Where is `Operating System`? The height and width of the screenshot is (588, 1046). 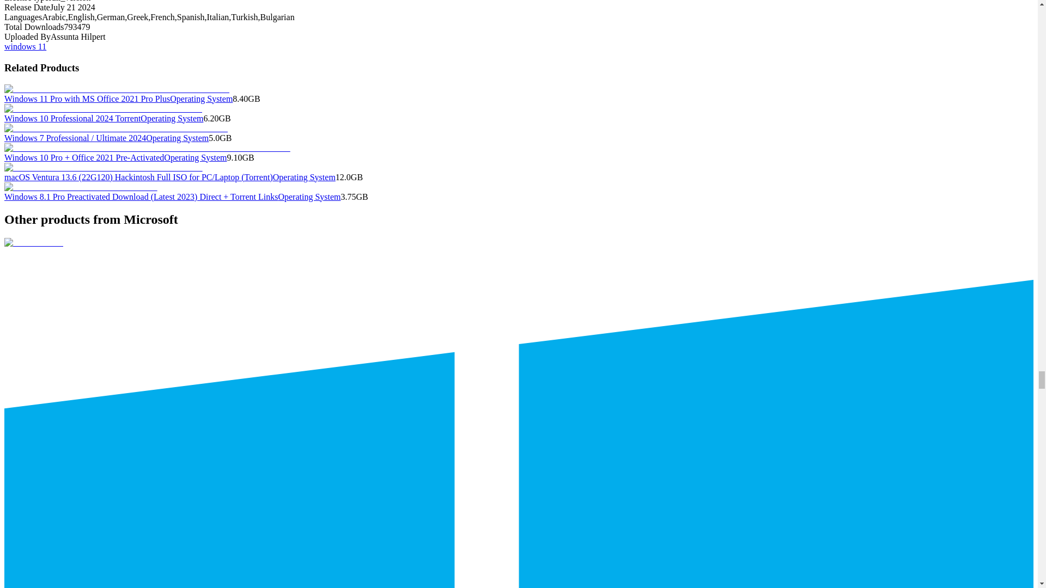
Operating System is located at coordinates (177, 138).